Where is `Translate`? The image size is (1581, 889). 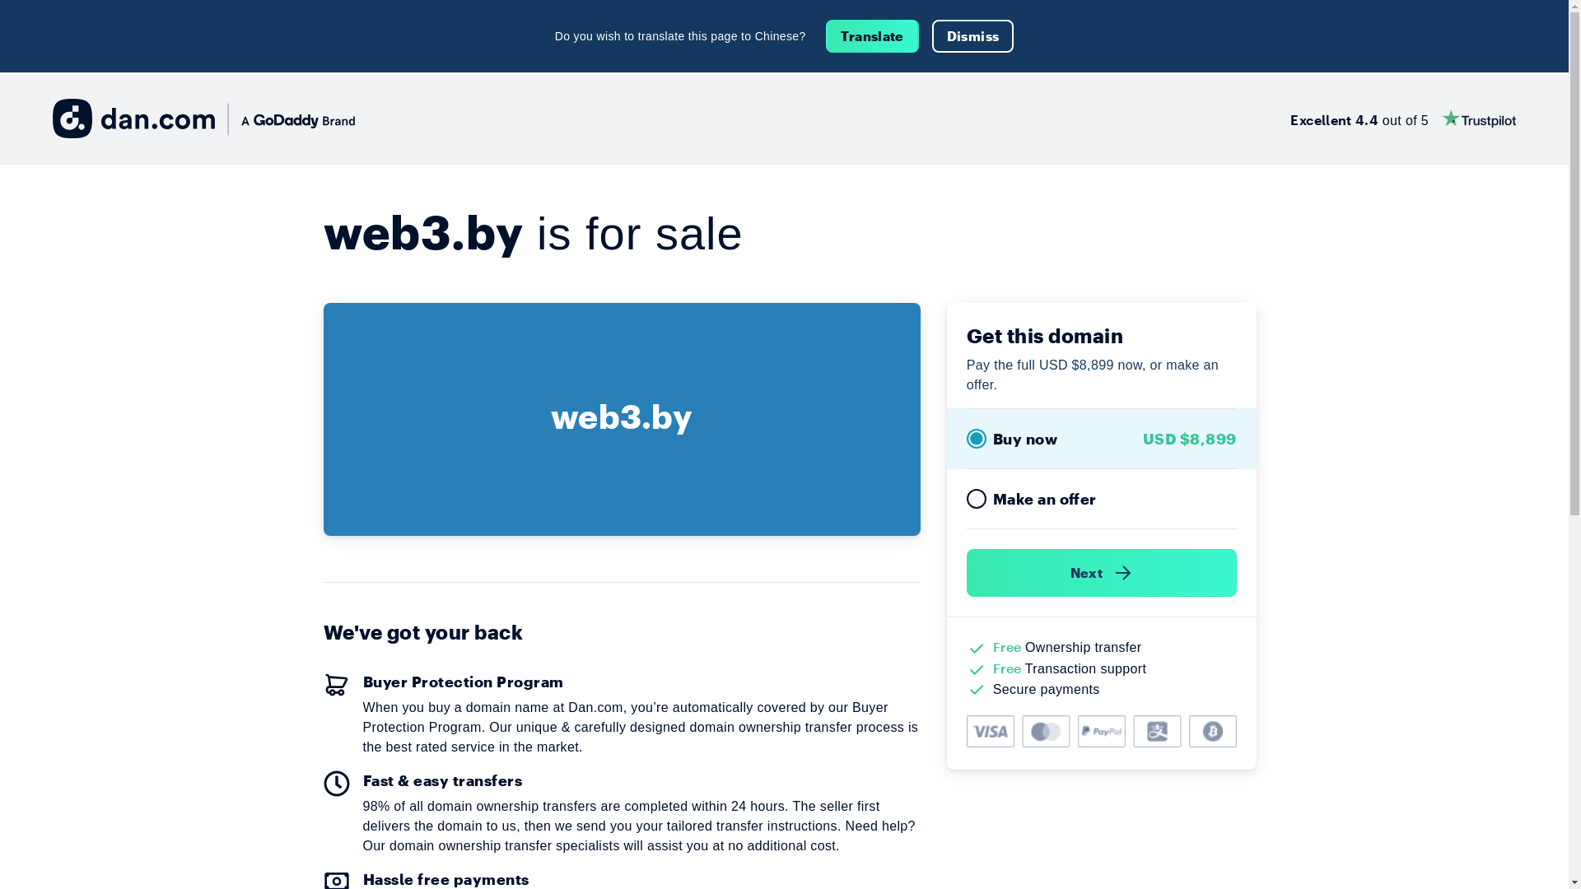 Translate is located at coordinates (872, 36).